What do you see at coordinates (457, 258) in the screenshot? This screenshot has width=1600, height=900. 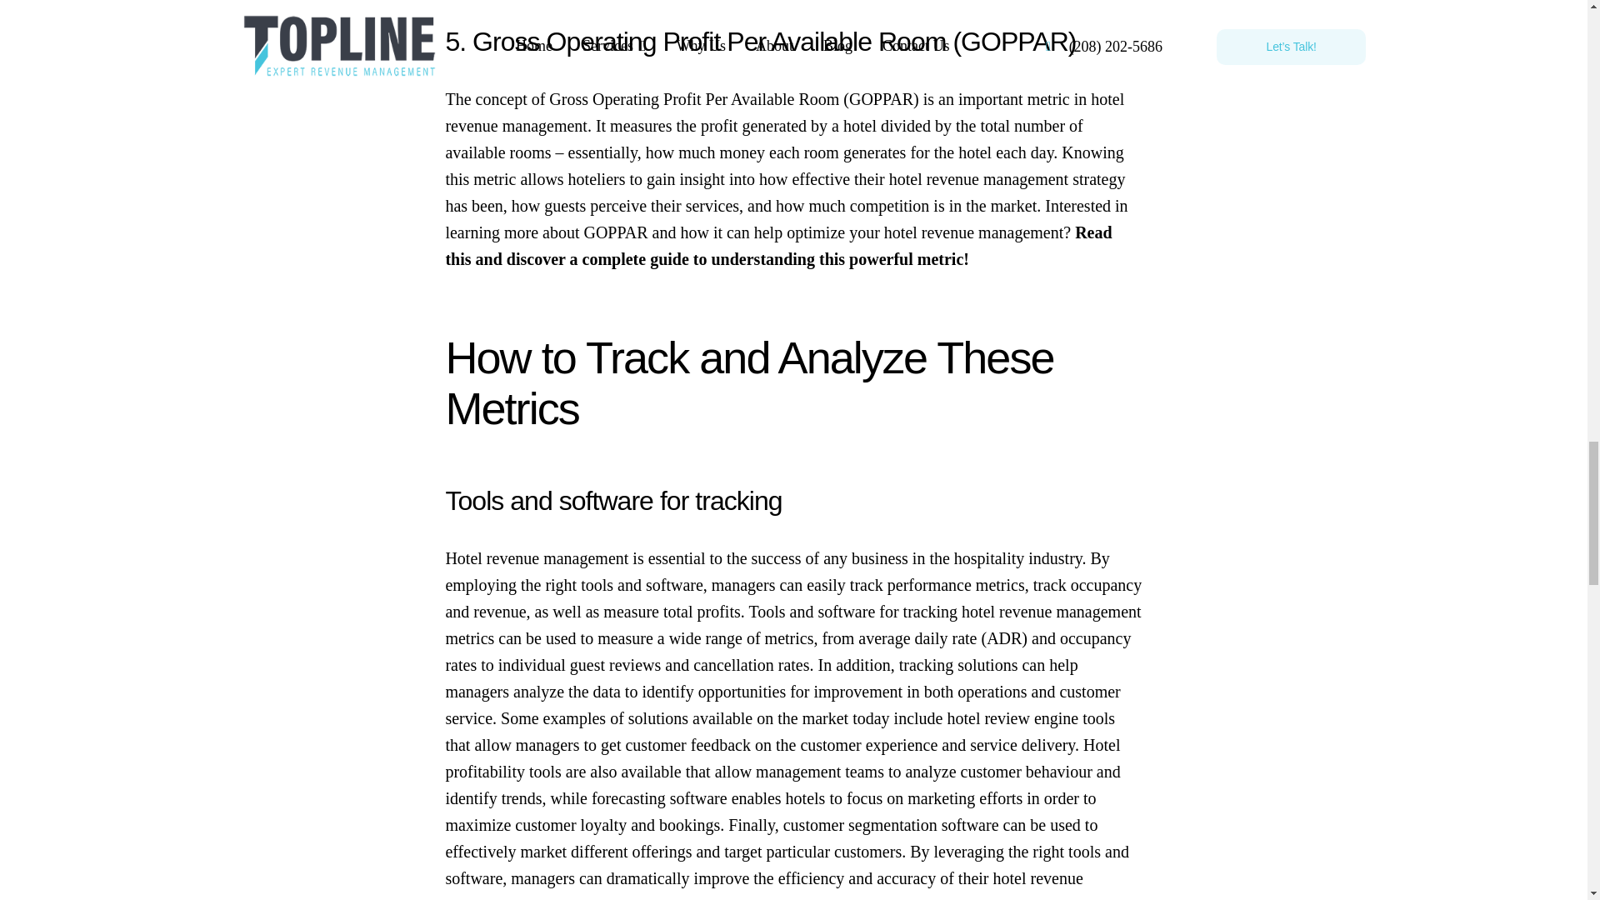 I see `this` at bounding box center [457, 258].